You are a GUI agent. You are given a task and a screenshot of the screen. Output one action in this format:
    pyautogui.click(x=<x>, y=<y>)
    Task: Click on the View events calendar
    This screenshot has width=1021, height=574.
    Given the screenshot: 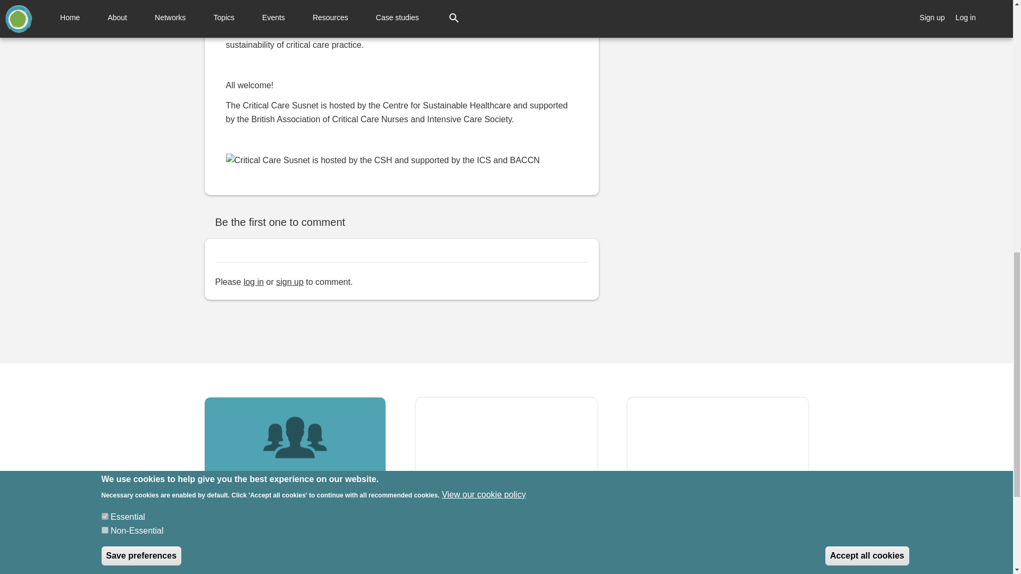 What is the action you would take?
    pyautogui.click(x=718, y=453)
    